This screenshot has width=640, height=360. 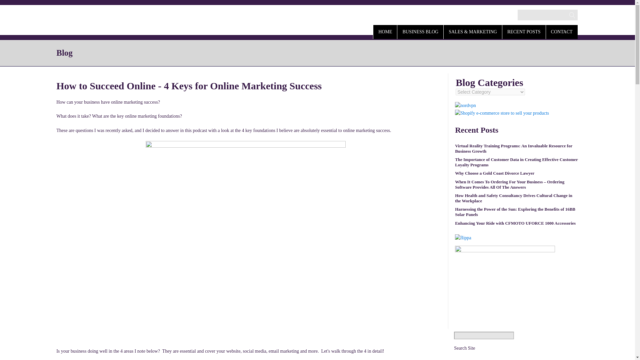 I want to click on HOME, so click(x=385, y=31).